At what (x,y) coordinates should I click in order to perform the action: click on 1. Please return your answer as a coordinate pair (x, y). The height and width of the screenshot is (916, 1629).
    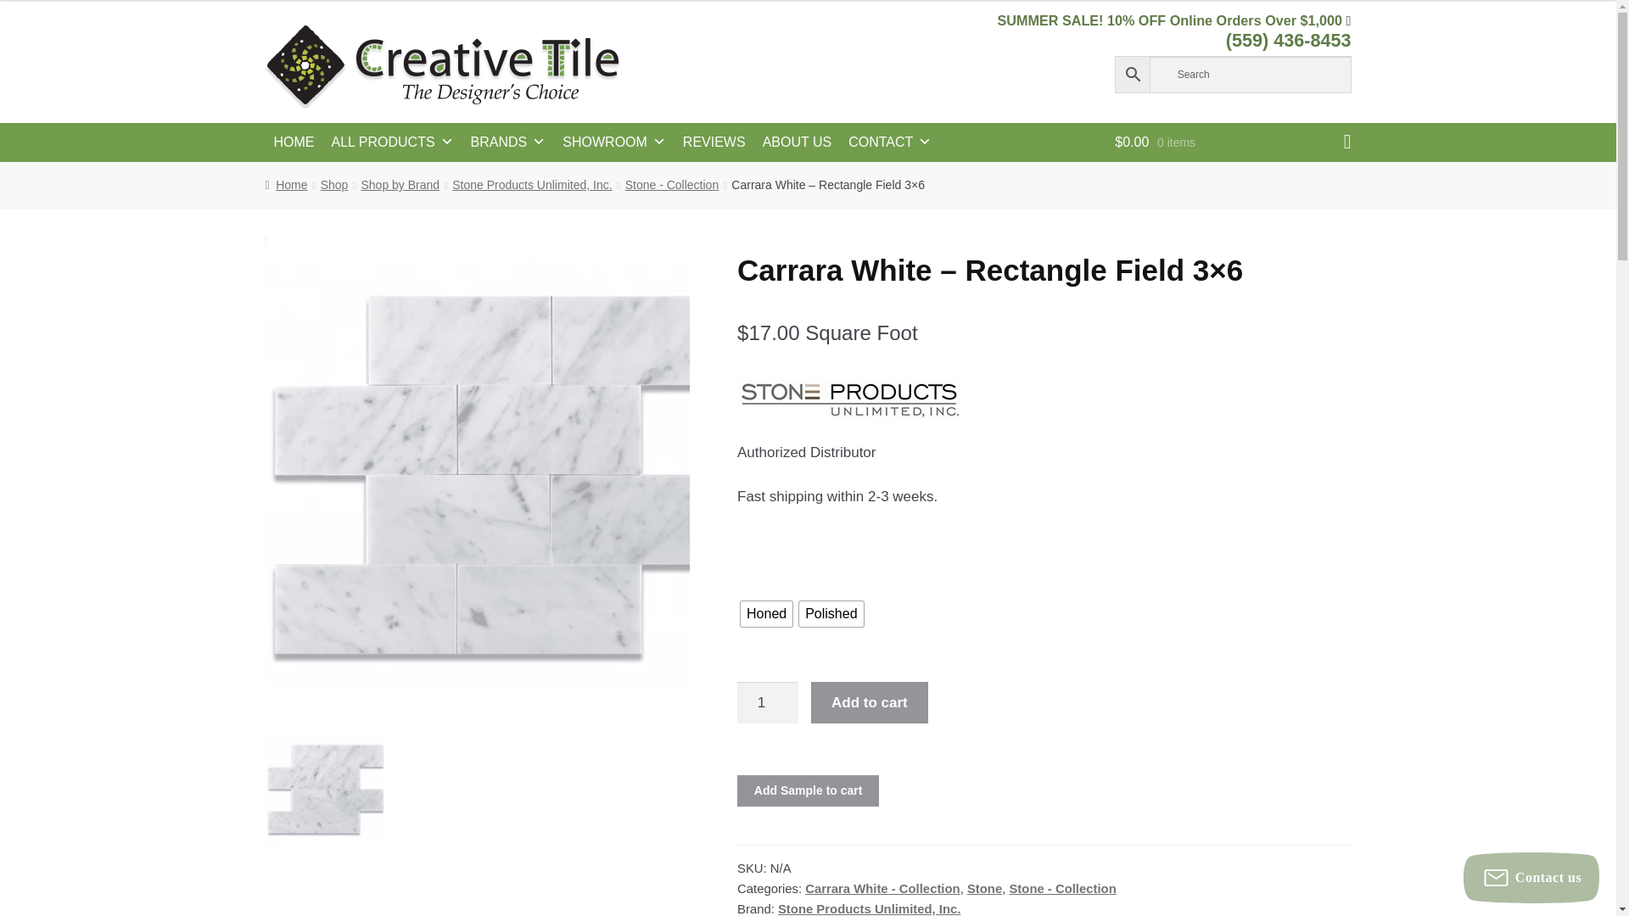
    Looking at the image, I should click on (767, 702).